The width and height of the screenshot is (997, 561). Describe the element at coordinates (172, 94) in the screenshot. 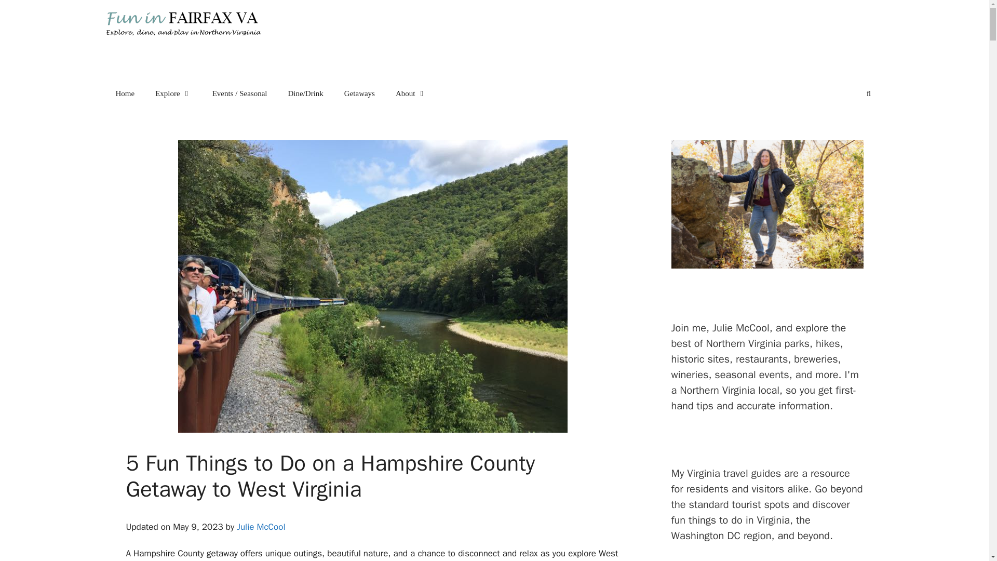

I see `Explore` at that location.